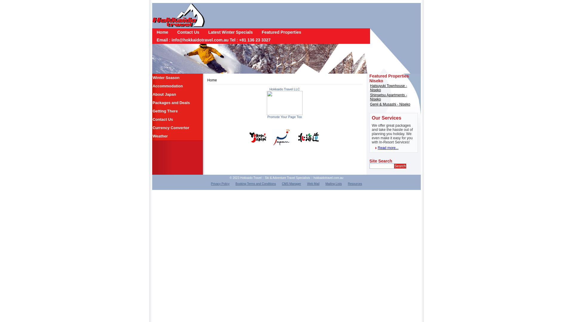  Describe the element at coordinates (214, 40) in the screenshot. I see `Email : info@hokkaidotravel.com.au Tel : +81 136 23 3327` at that location.